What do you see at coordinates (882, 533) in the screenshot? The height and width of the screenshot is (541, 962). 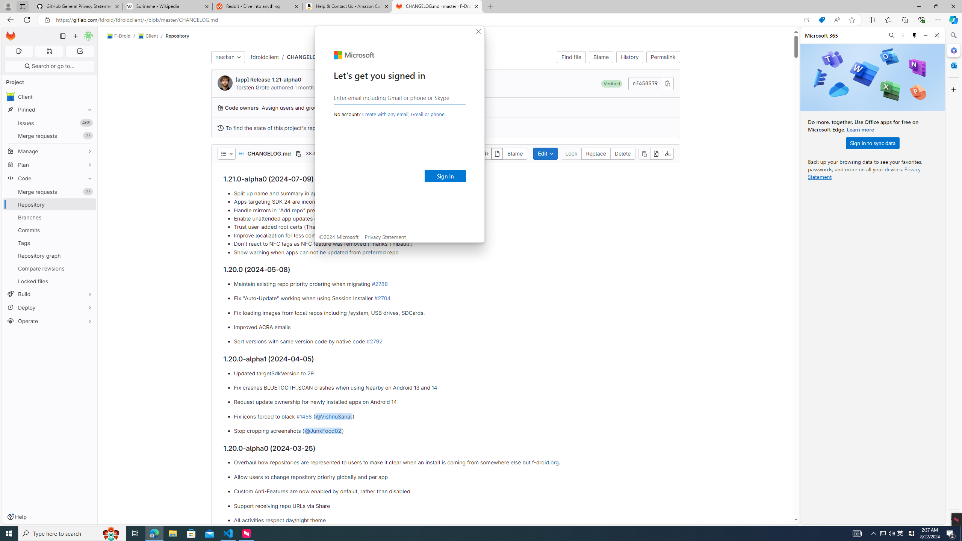 I see `Improved ACRA emails` at bounding box center [882, 533].